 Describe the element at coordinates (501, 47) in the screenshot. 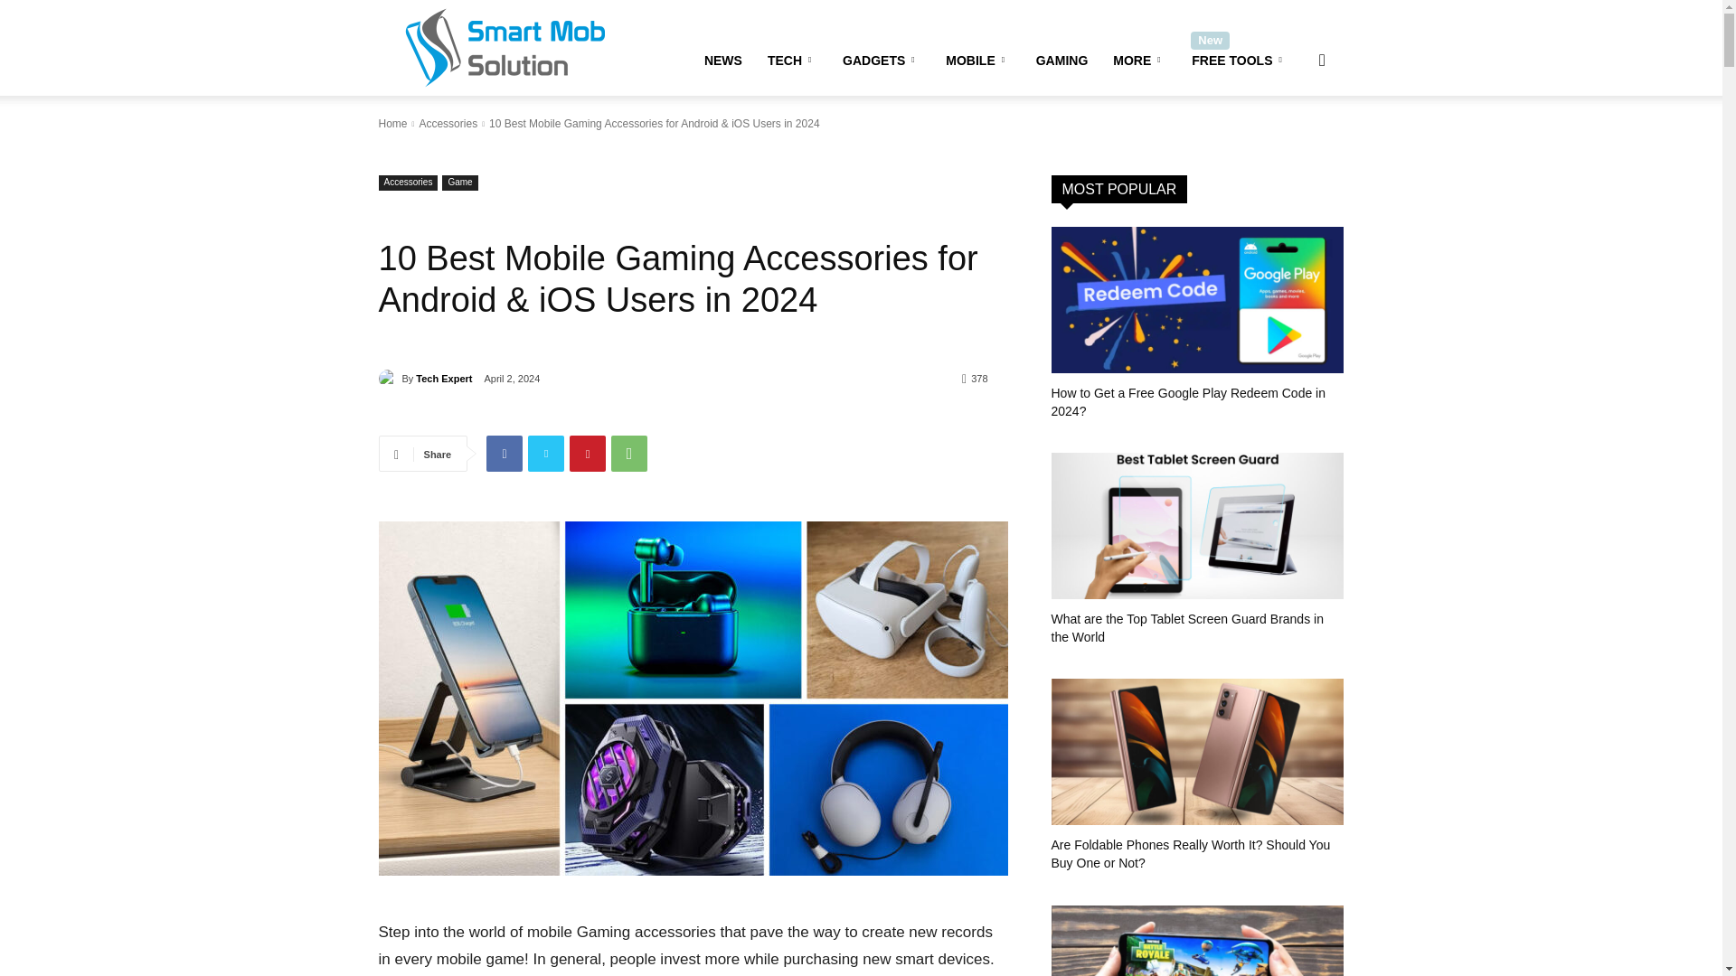

I see `Smart Mob Solution logo` at that location.